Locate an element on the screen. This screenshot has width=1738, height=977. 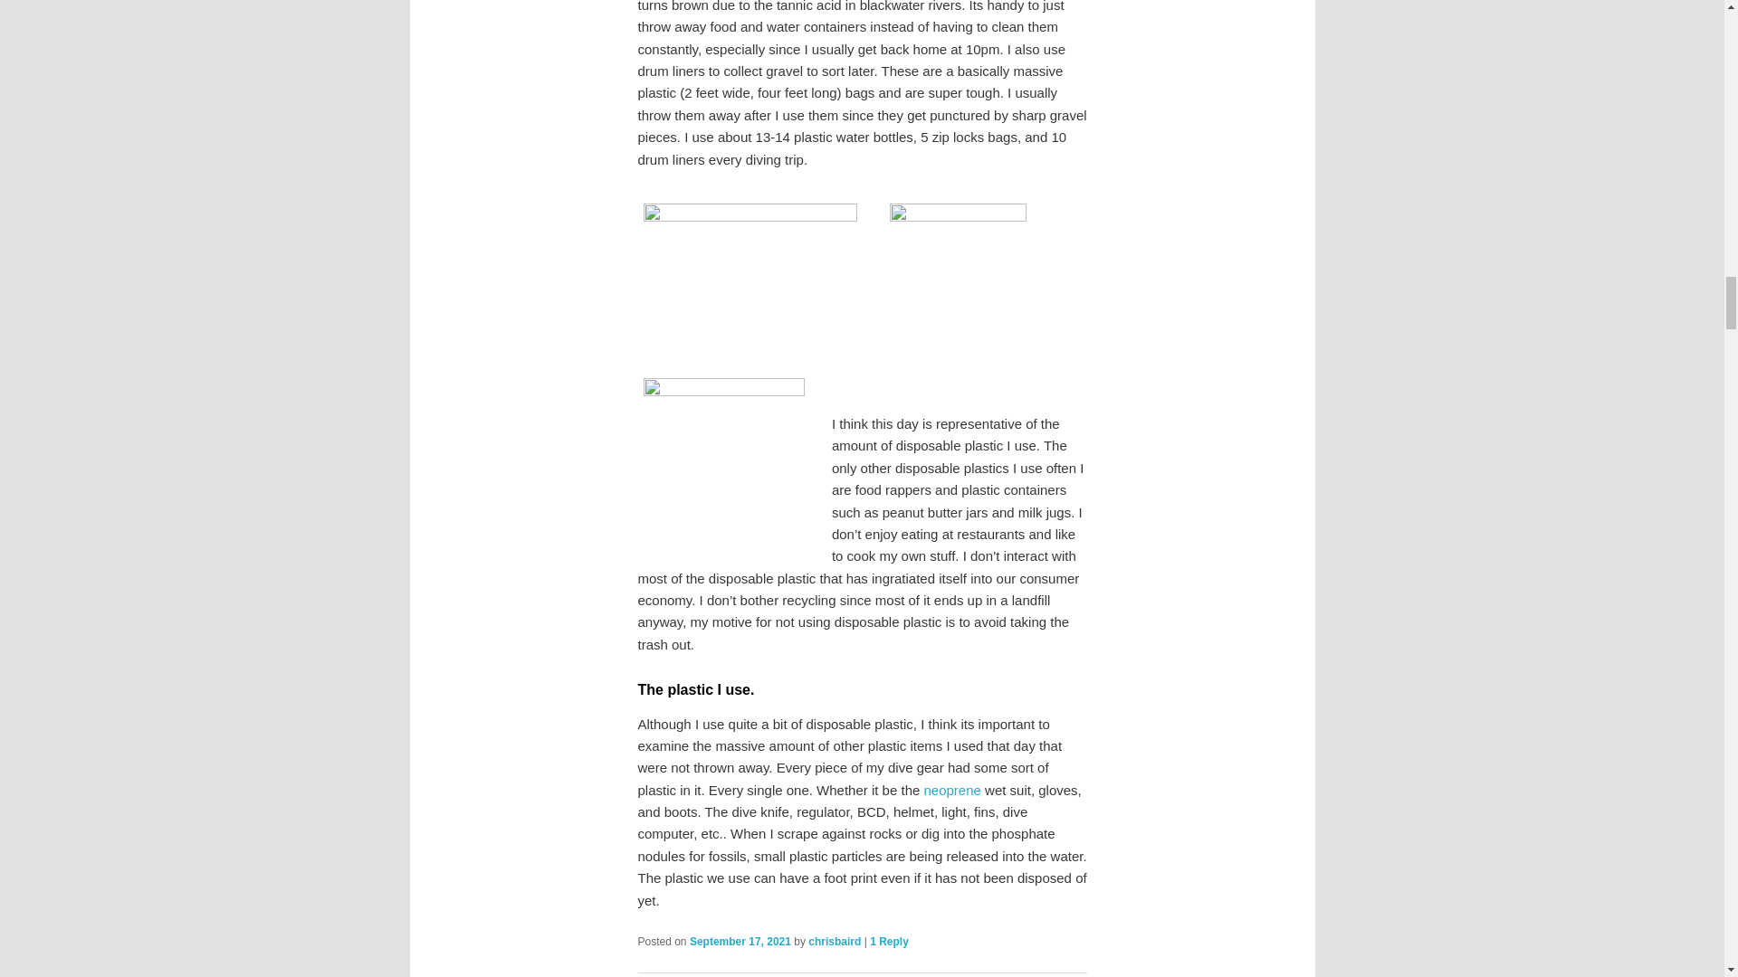
September 17, 2021 is located at coordinates (740, 941).